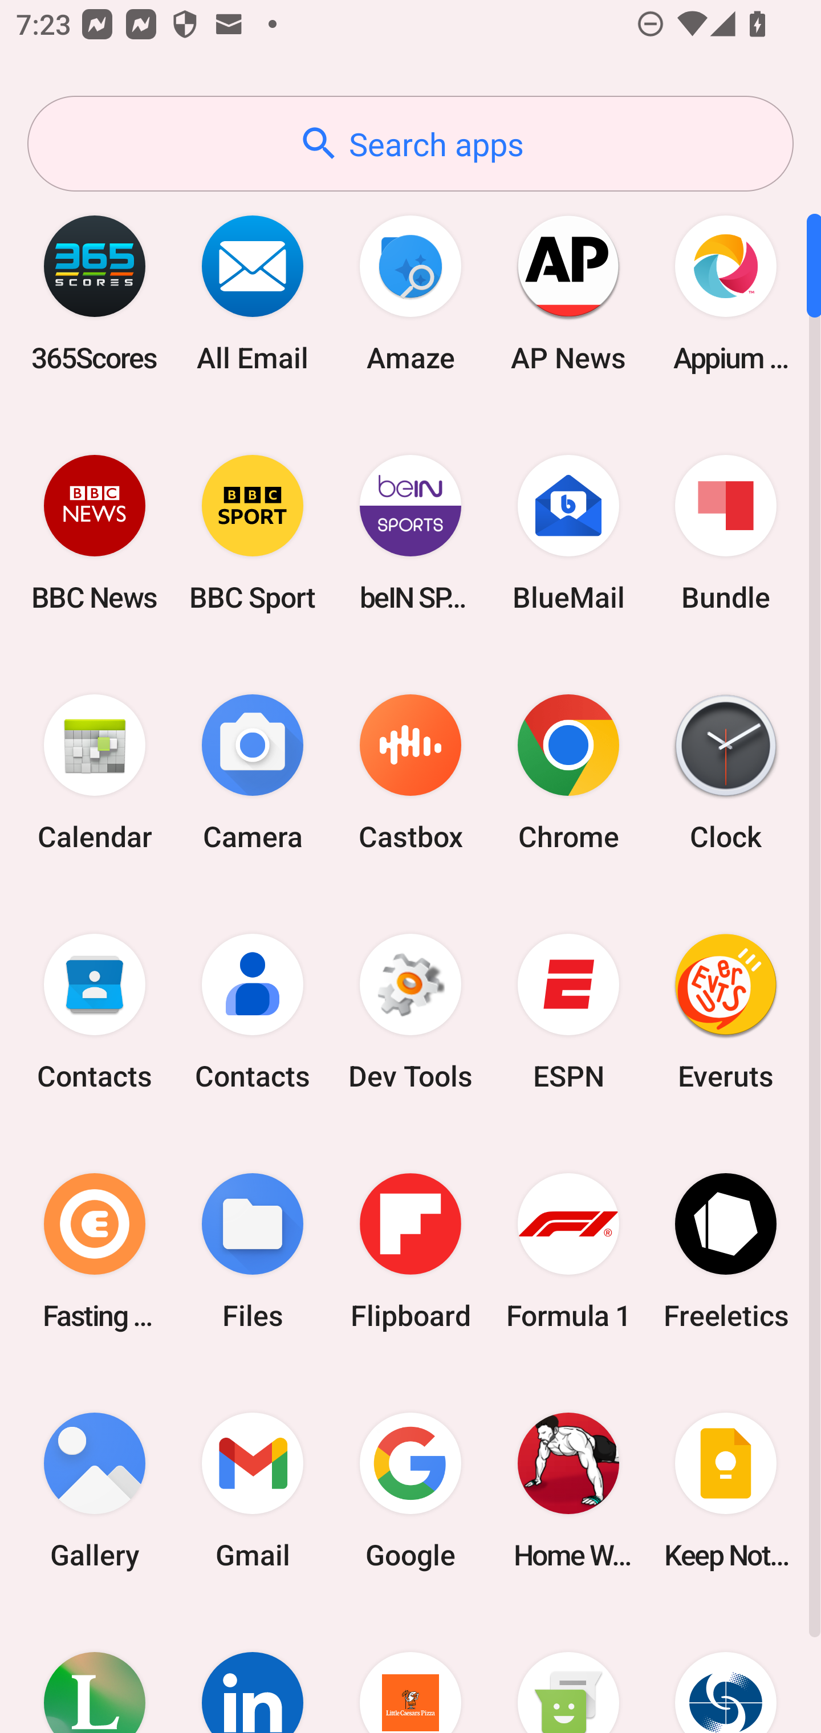 This screenshot has height=1733, width=821. What do you see at coordinates (253, 773) in the screenshot?
I see `Camera` at bounding box center [253, 773].